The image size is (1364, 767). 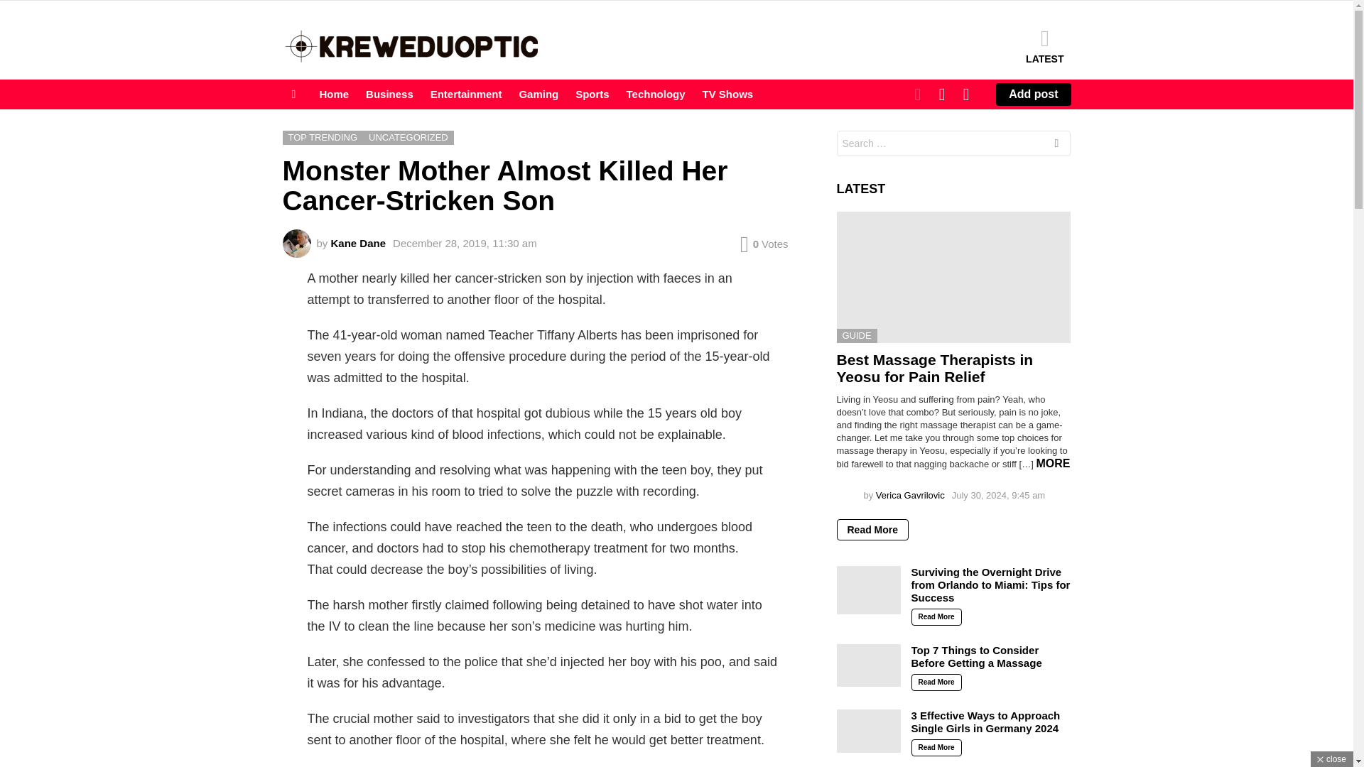 What do you see at coordinates (966, 94) in the screenshot?
I see `LOGIN` at bounding box center [966, 94].